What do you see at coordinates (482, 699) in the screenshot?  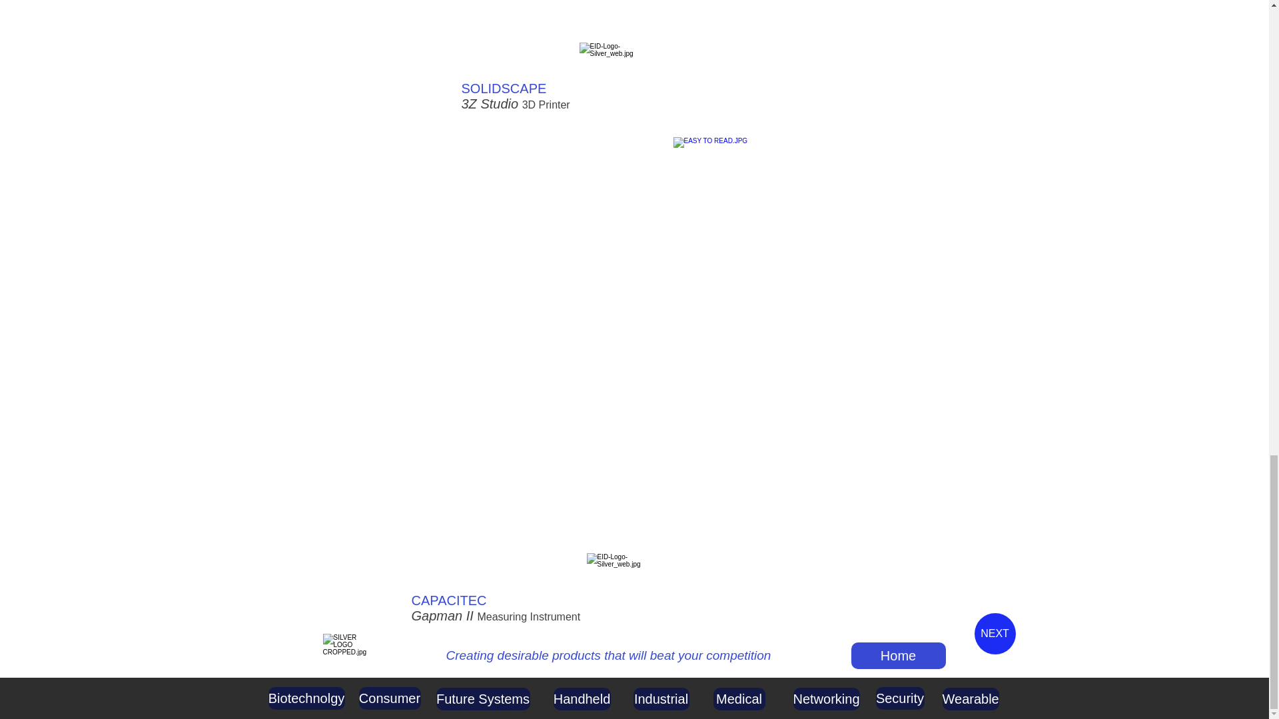 I see `Future Systems` at bounding box center [482, 699].